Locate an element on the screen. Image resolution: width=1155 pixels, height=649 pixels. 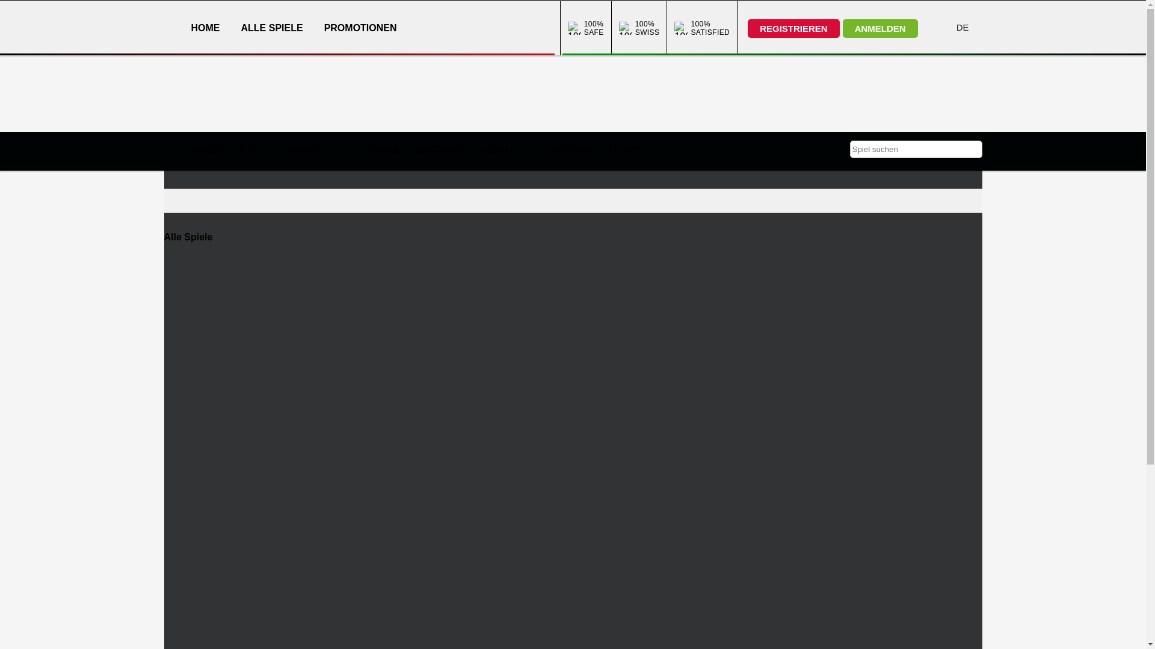
REGISTRIEREN is located at coordinates (794, 29).